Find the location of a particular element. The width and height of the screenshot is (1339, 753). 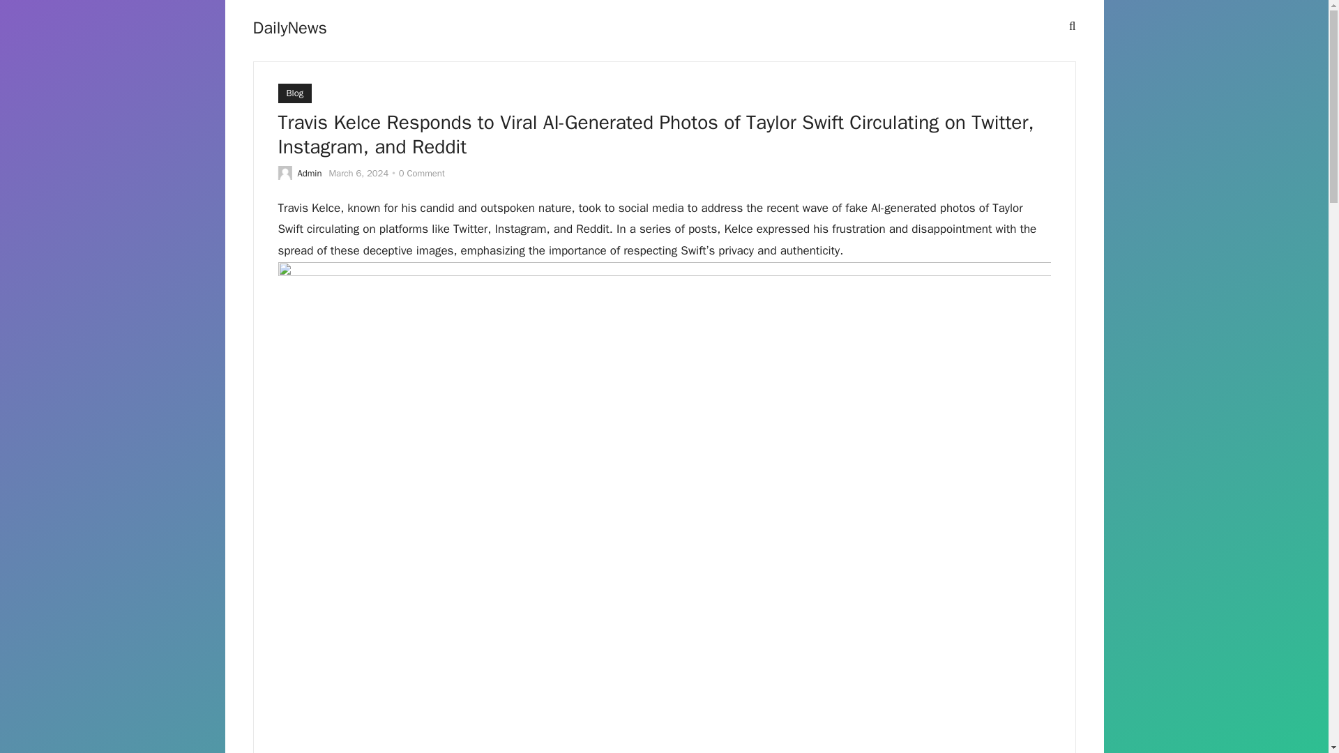

Blog is located at coordinates (294, 93).